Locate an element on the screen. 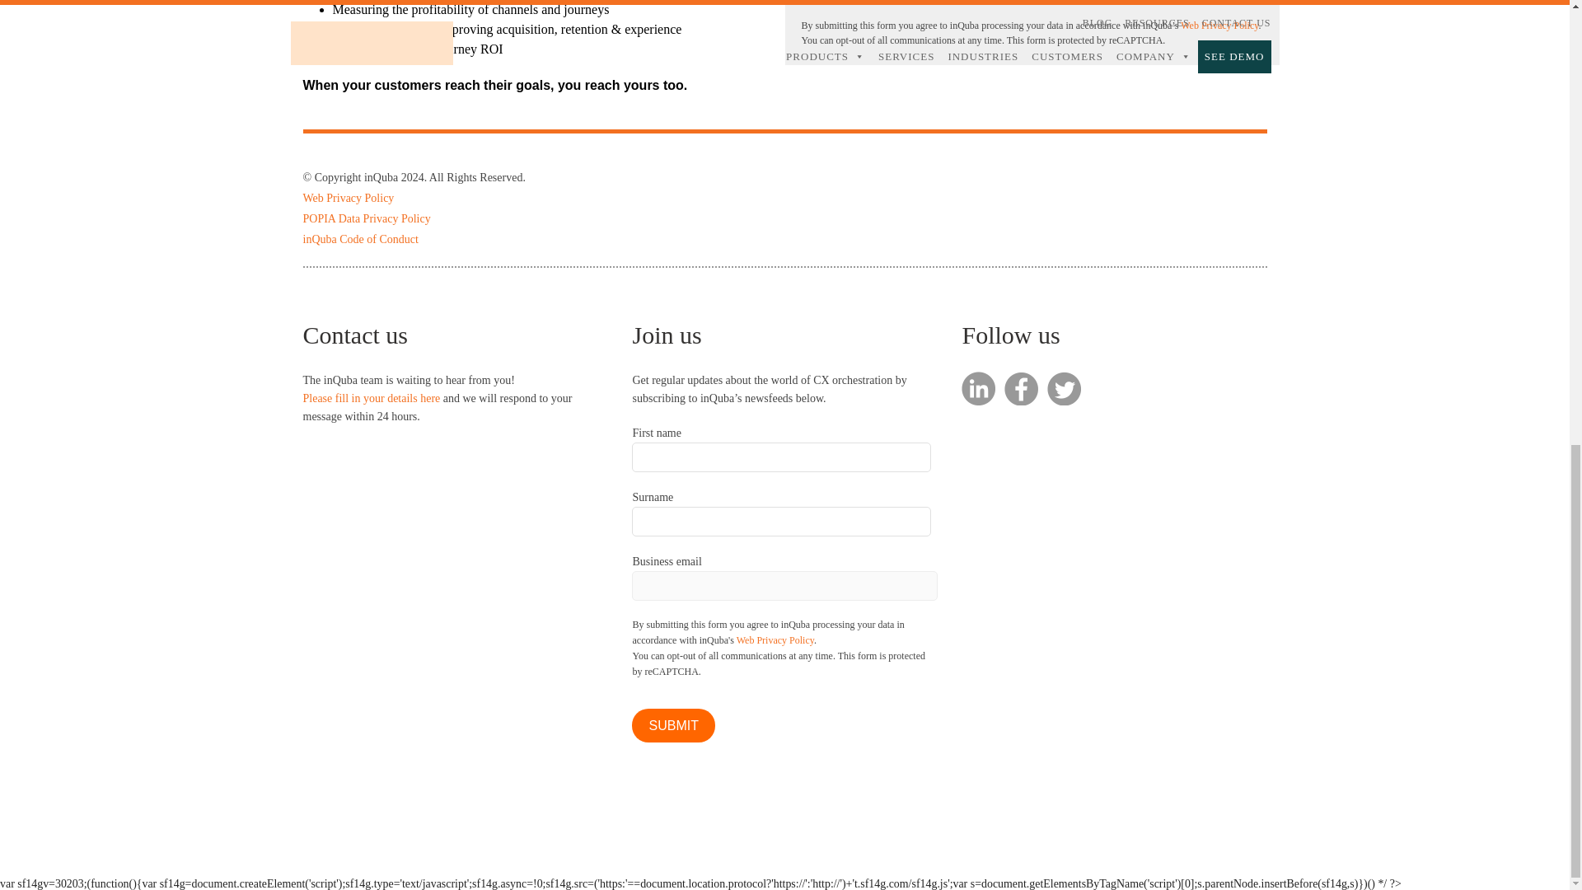 The width and height of the screenshot is (1582, 890). Web Privacy Policy is located at coordinates (349, 198).